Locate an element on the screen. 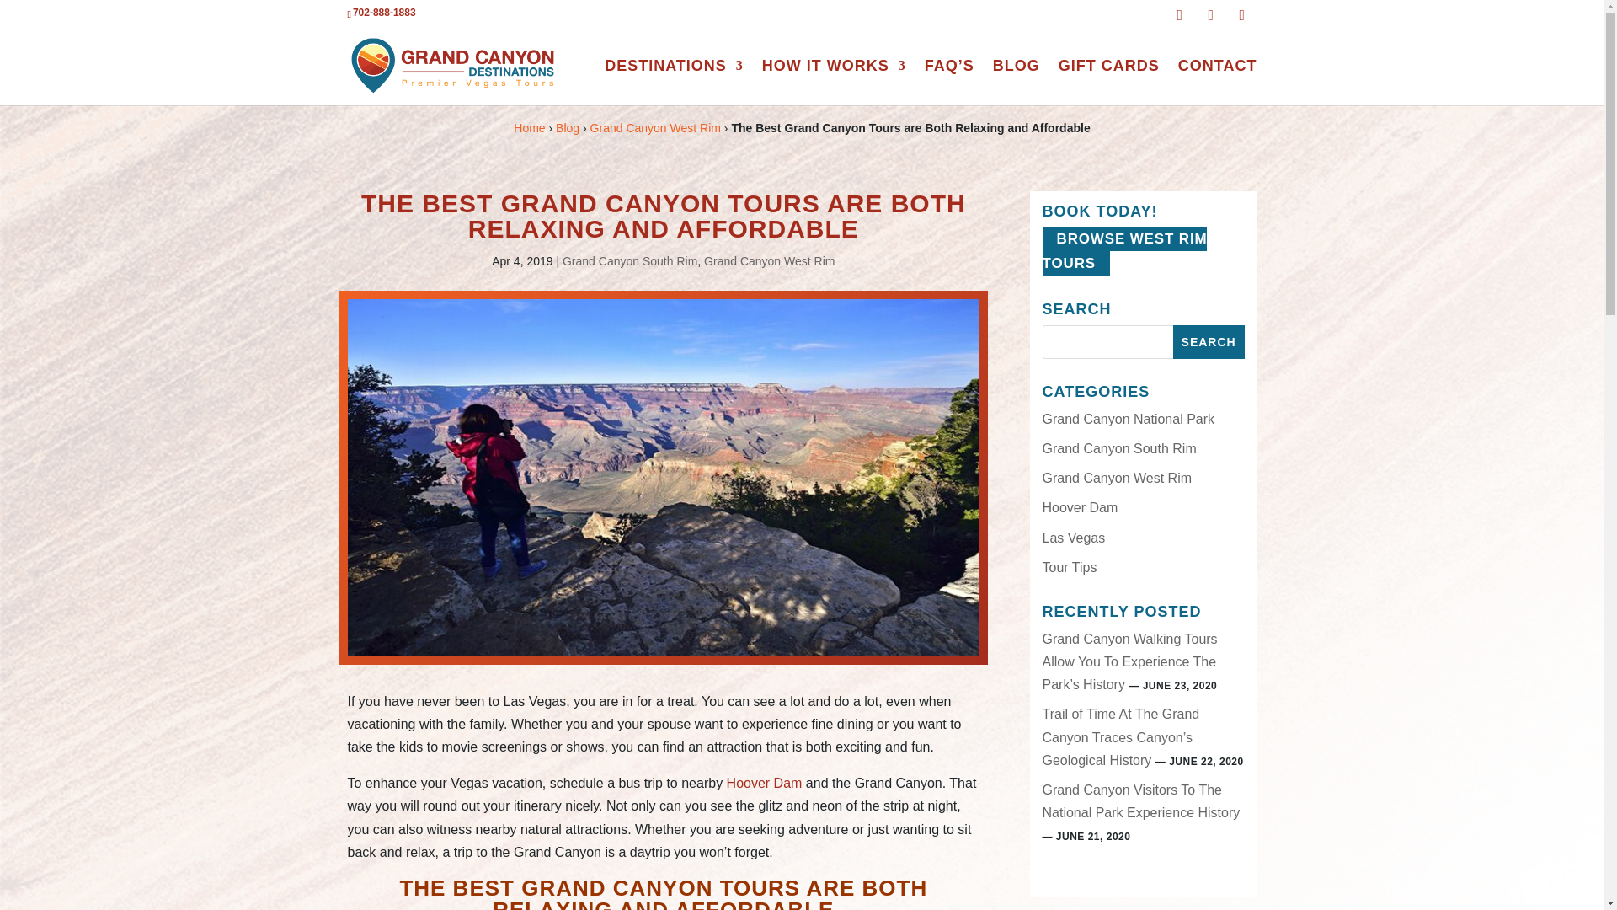 The height and width of the screenshot is (910, 1617). GIFT CARDS is located at coordinates (1108, 83).